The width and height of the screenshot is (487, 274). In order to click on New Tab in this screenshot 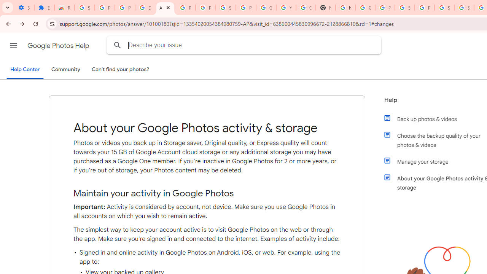, I will do `click(325, 8)`.